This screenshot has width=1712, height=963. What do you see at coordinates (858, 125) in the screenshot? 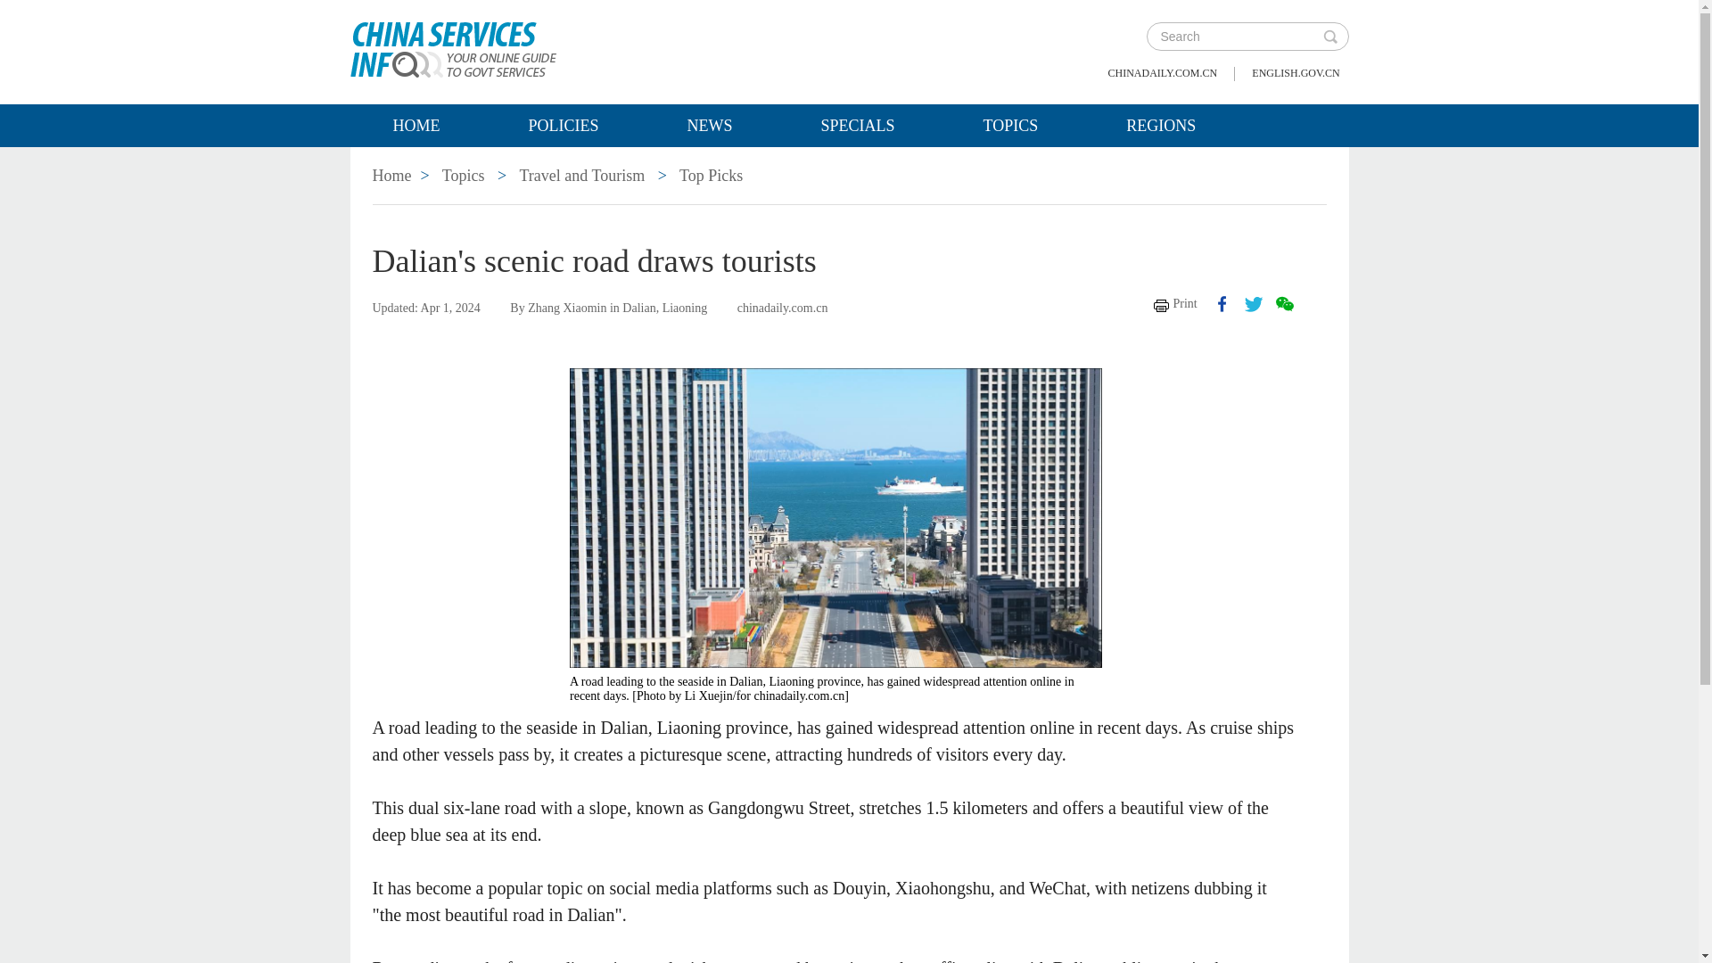
I see `Specials` at bounding box center [858, 125].